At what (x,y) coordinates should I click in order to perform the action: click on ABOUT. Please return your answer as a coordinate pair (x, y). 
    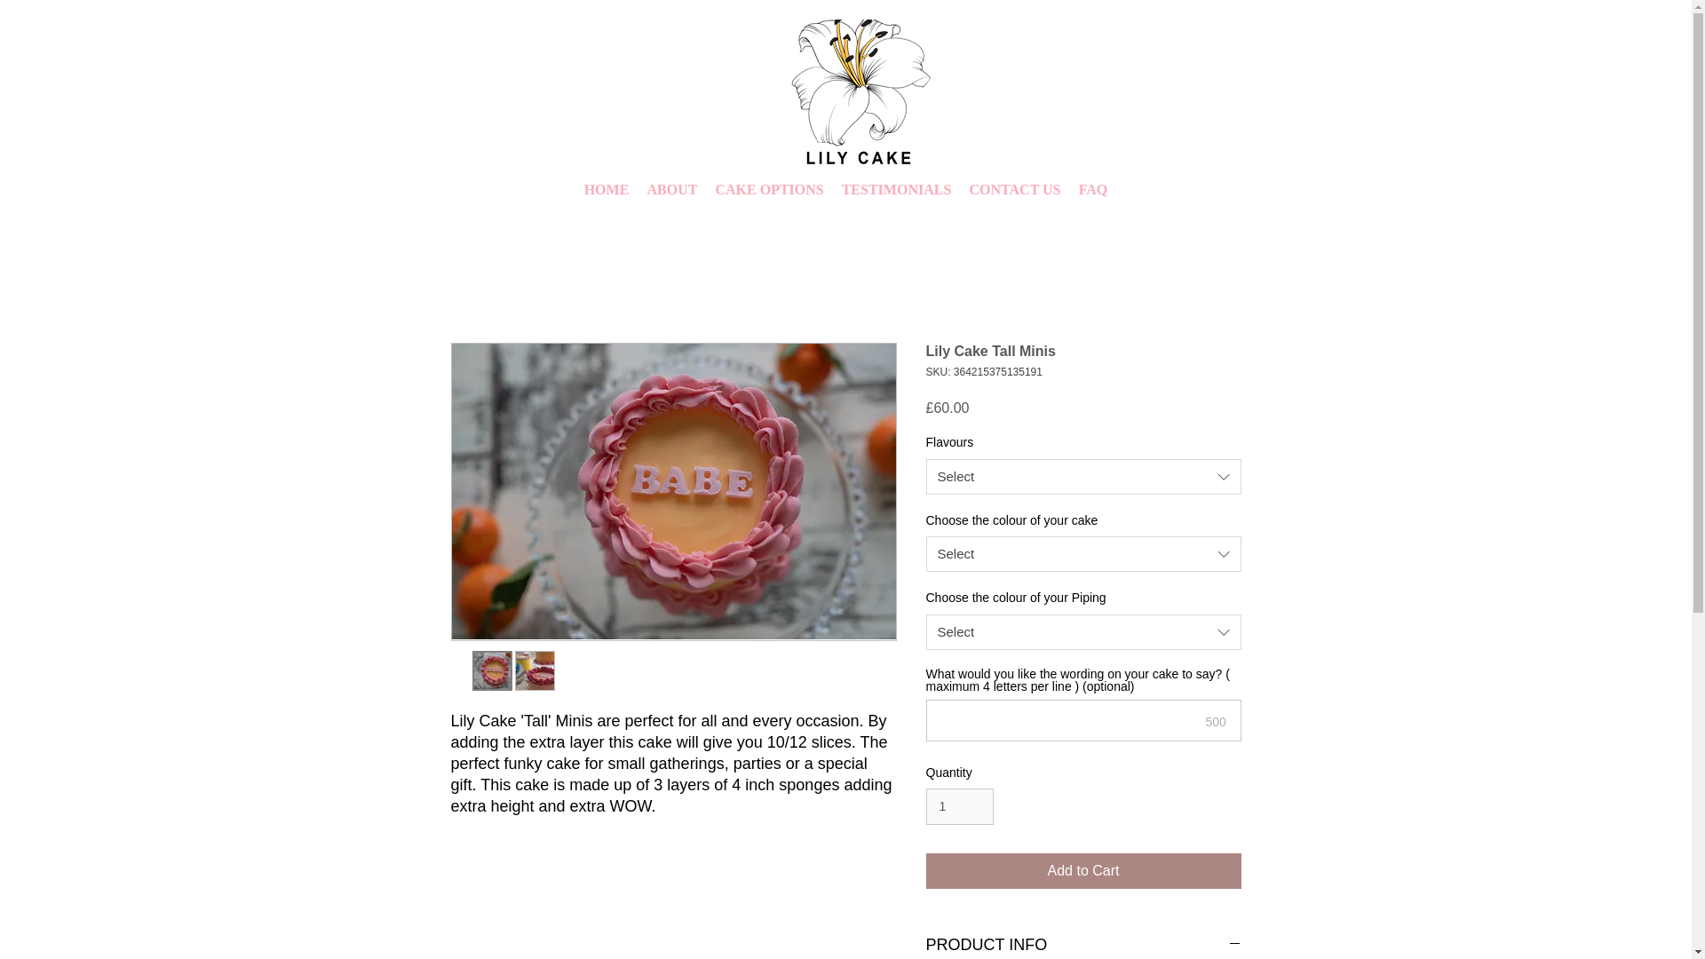
    Looking at the image, I should click on (671, 189).